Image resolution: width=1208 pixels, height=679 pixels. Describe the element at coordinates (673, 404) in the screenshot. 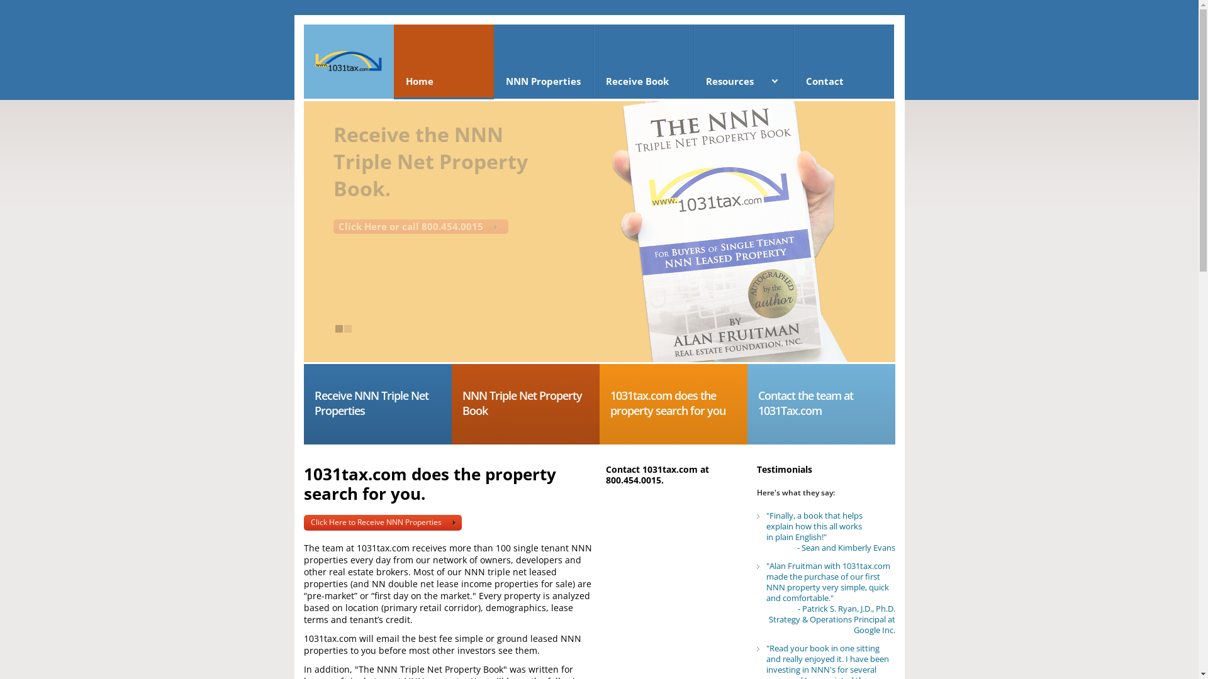

I see `1031tax.com does the property search for you` at that location.